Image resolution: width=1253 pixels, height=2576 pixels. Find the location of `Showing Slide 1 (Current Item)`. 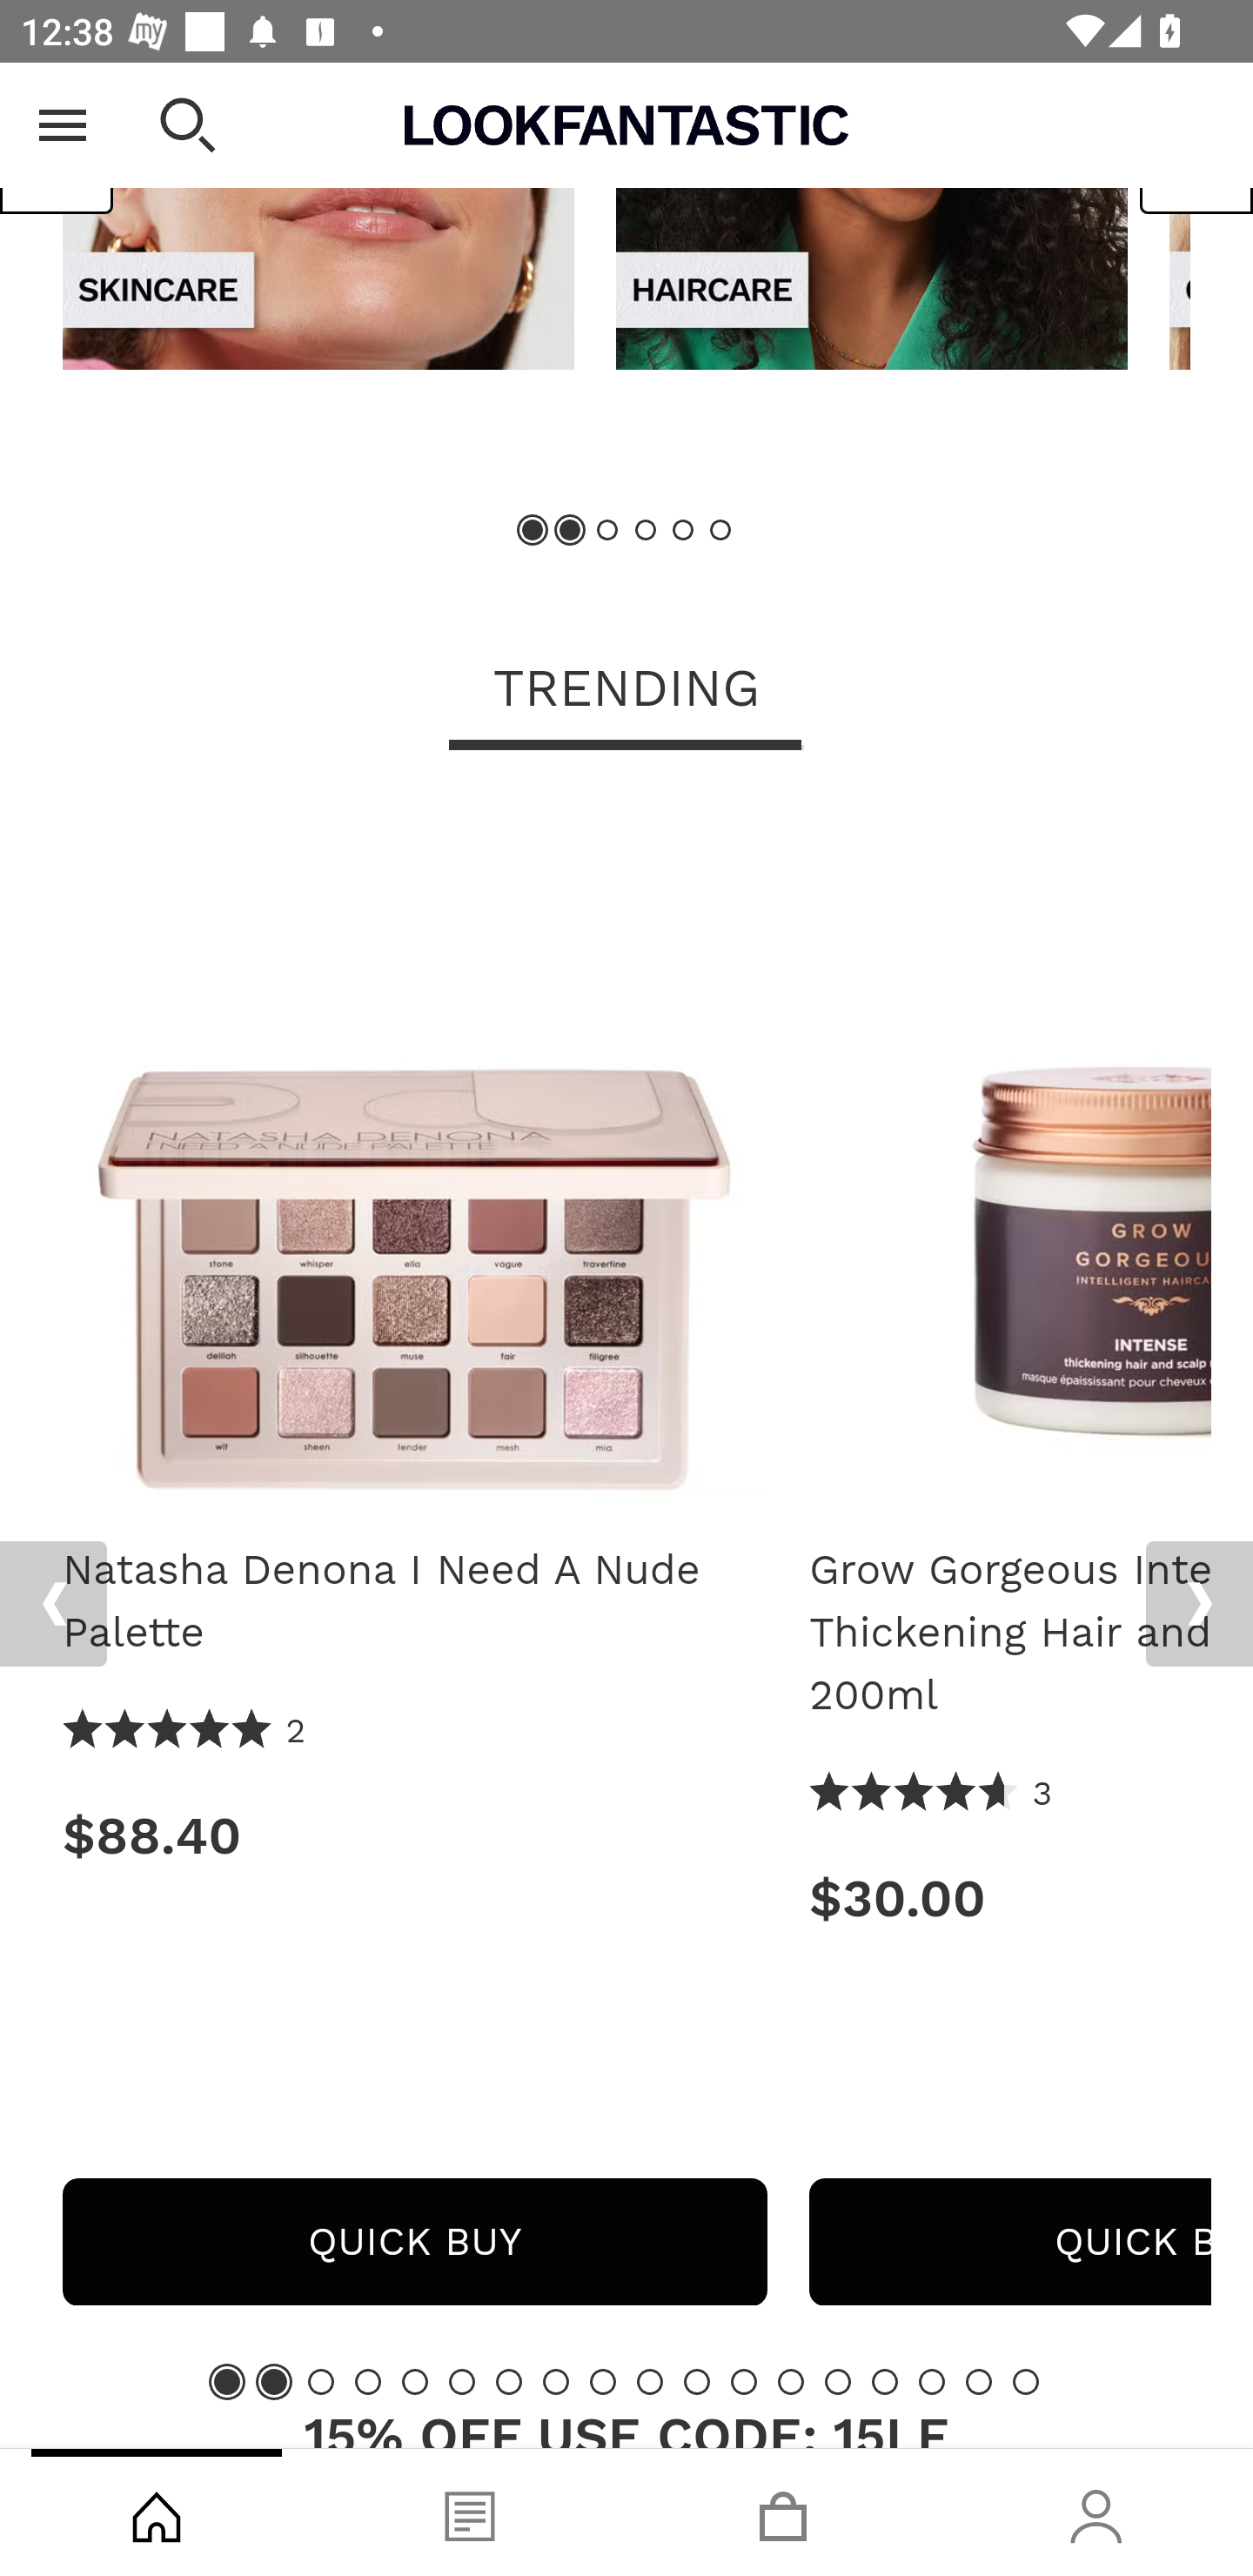

Showing Slide 1 (Current Item) is located at coordinates (227, 2381).